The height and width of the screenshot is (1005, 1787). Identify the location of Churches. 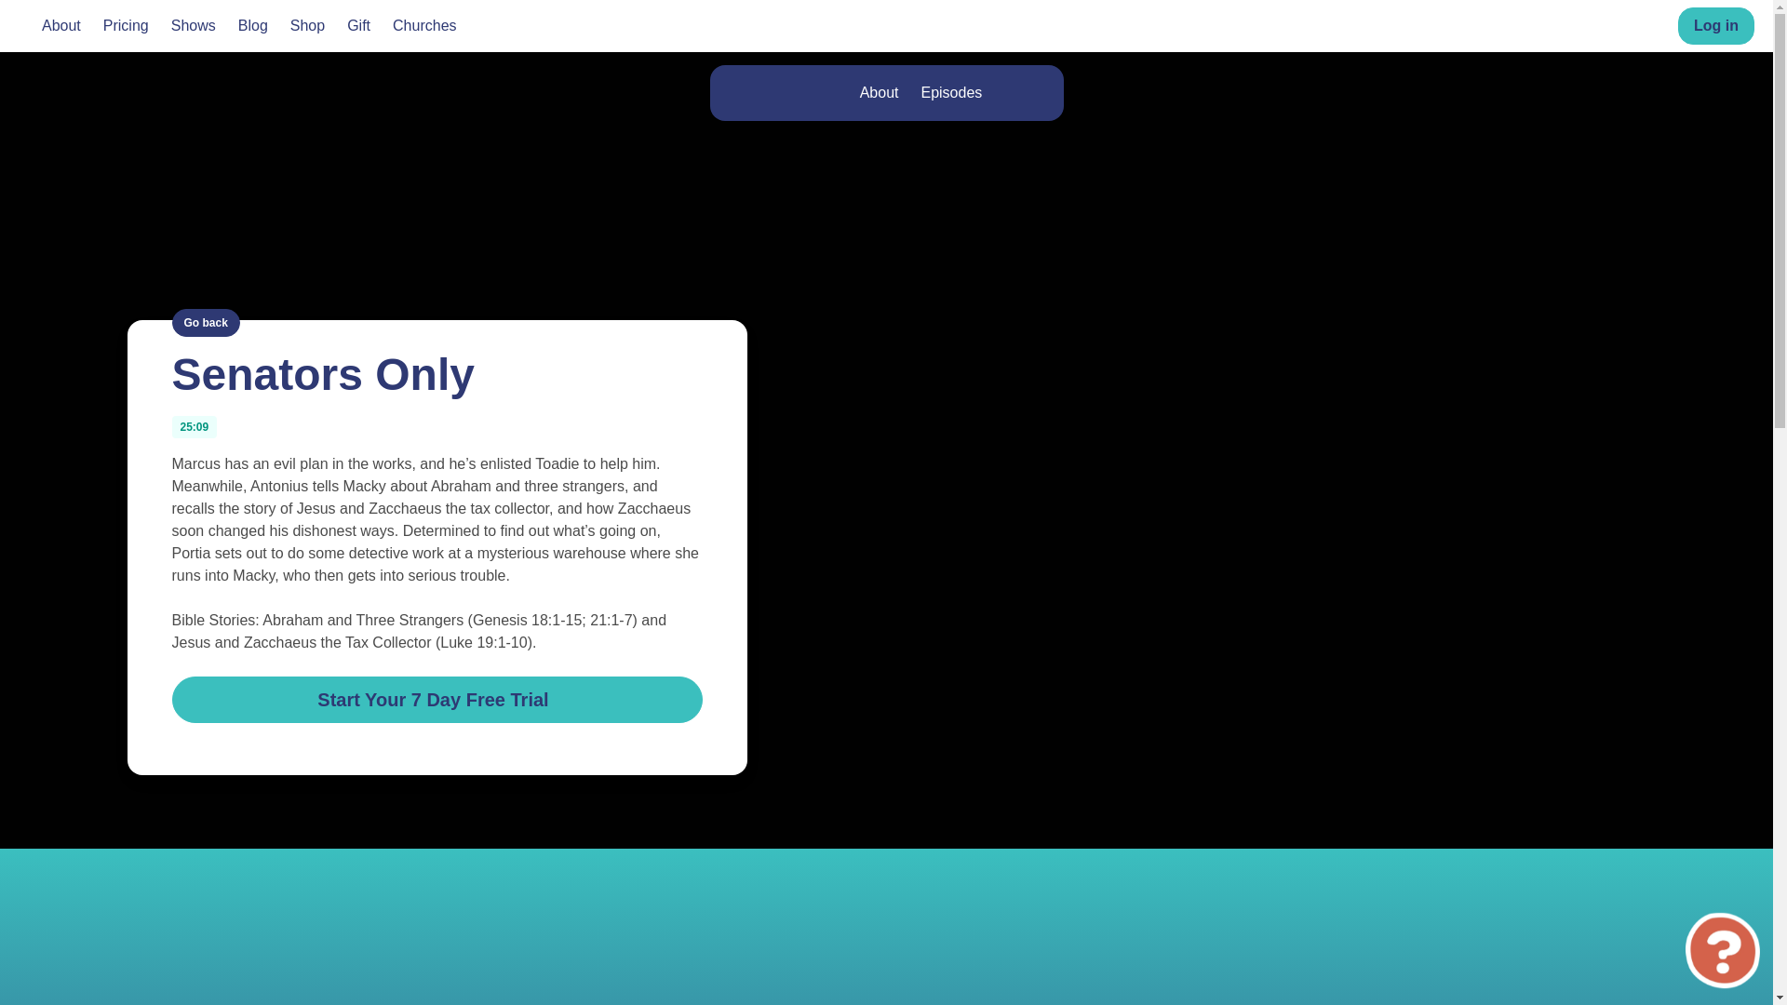
(424, 26).